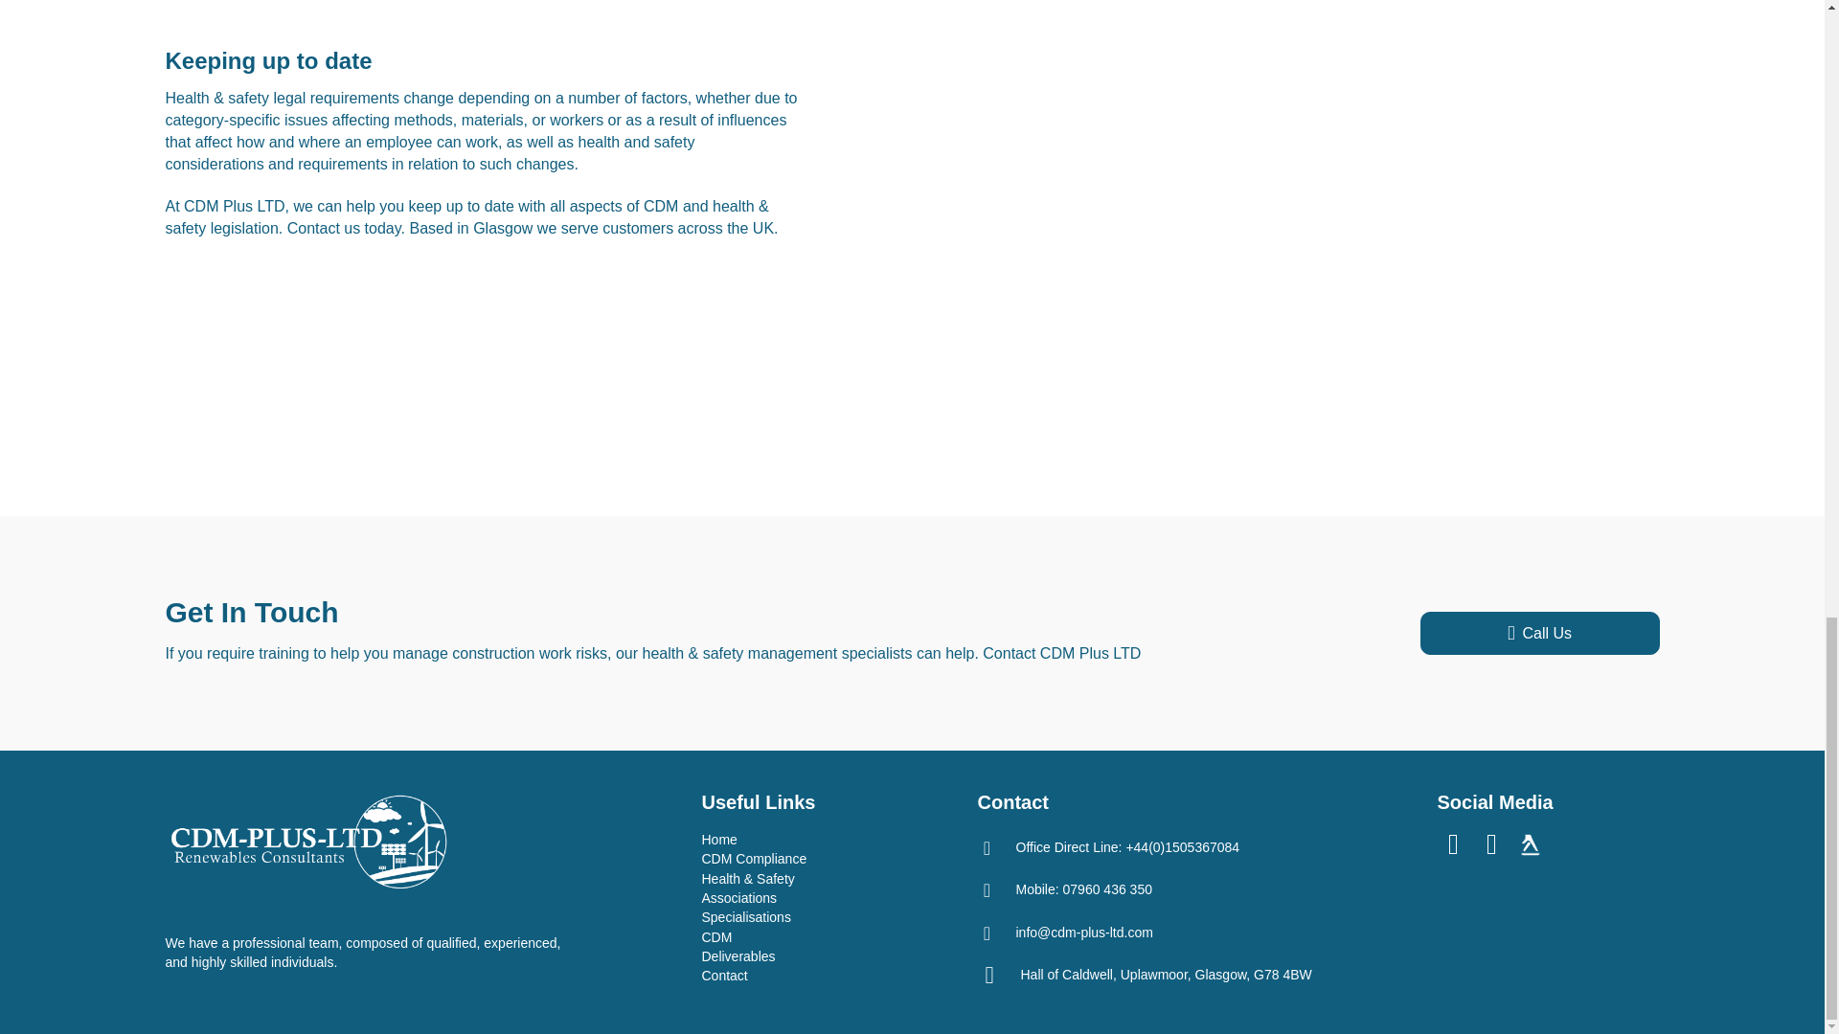  Describe the element at coordinates (308, 843) in the screenshot. I see `LOGO WHITE copy` at that location.